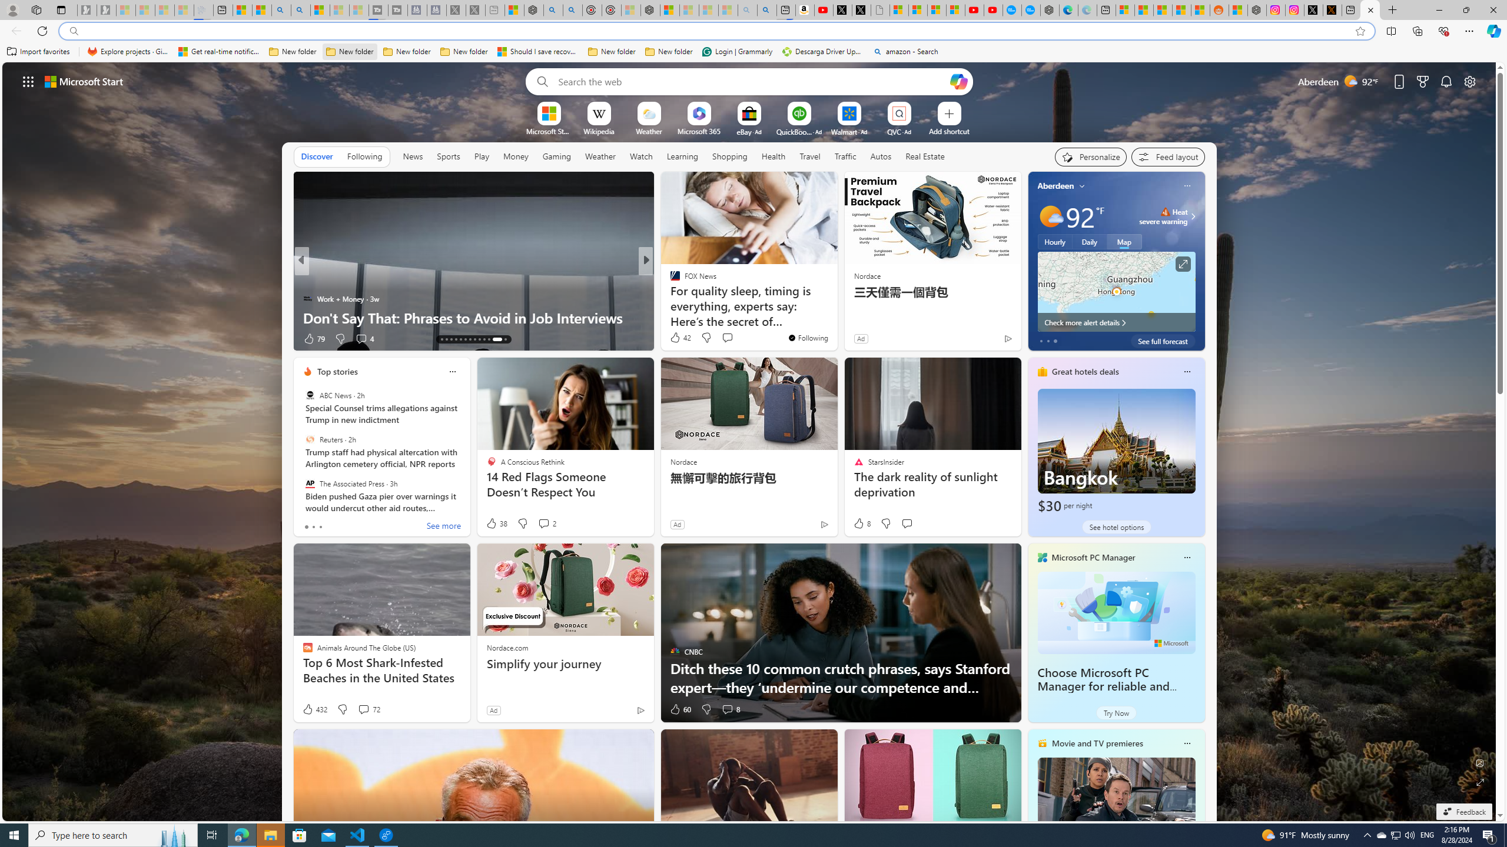 The height and width of the screenshot is (847, 1507). I want to click on poe - Search, so click(553, 10).